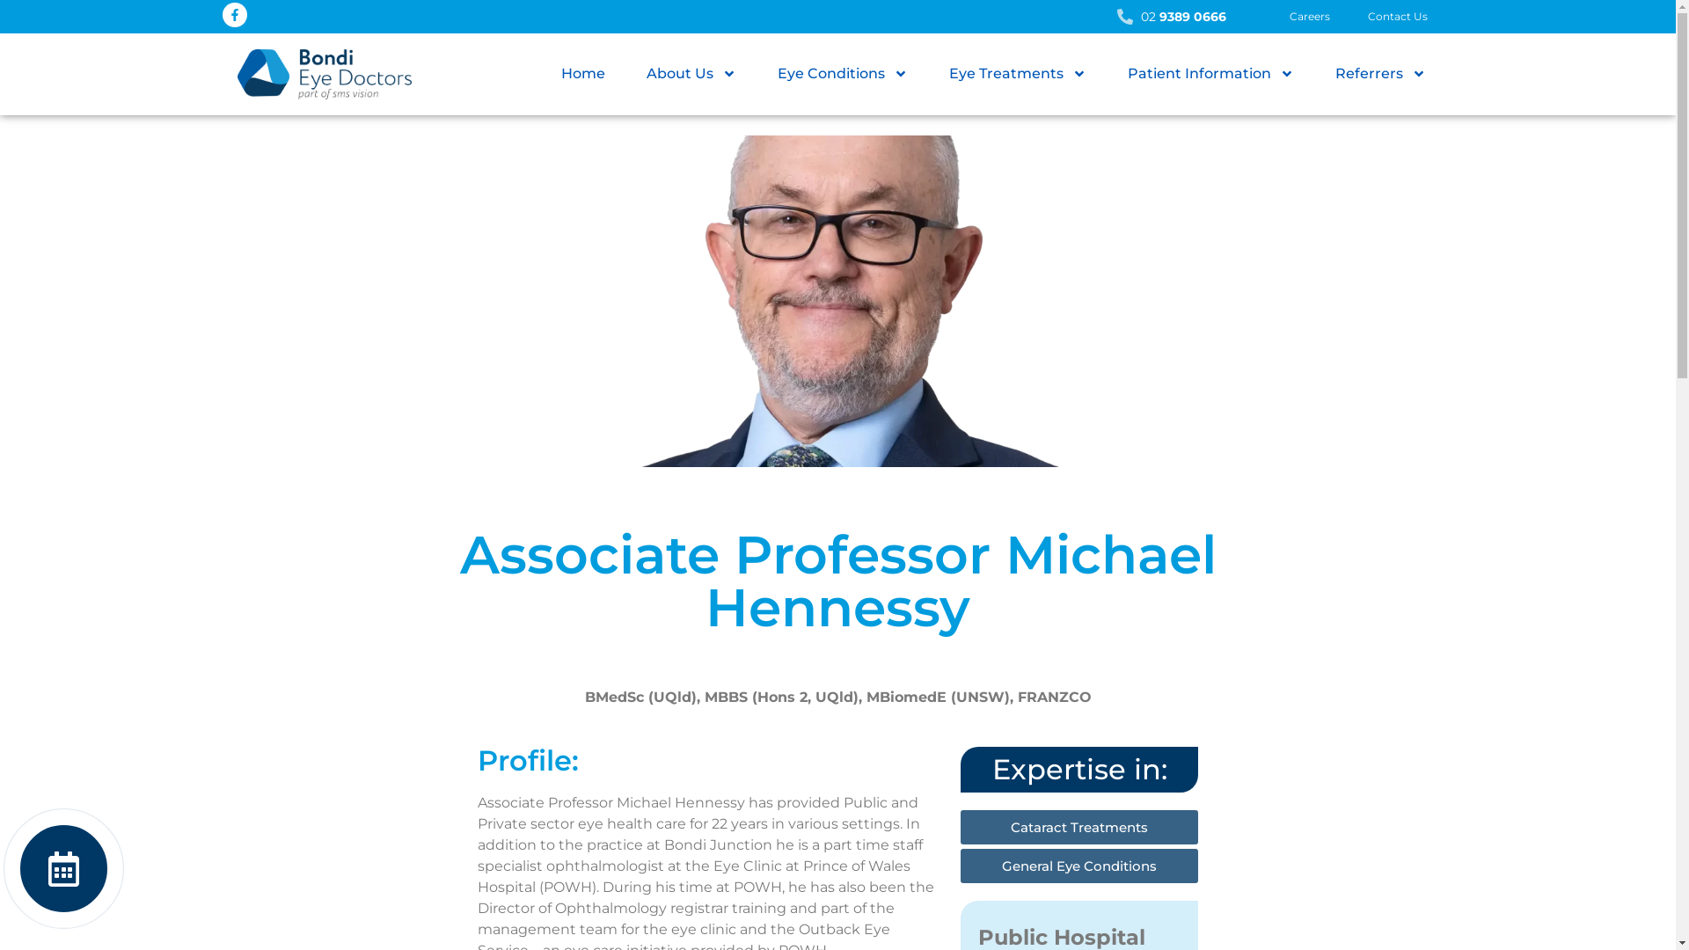 The height and width of the screenshot is (950, 1689). Describe the element at coordinates (961, 16) in the screenshot. I see `02 9389 0666` at that location.